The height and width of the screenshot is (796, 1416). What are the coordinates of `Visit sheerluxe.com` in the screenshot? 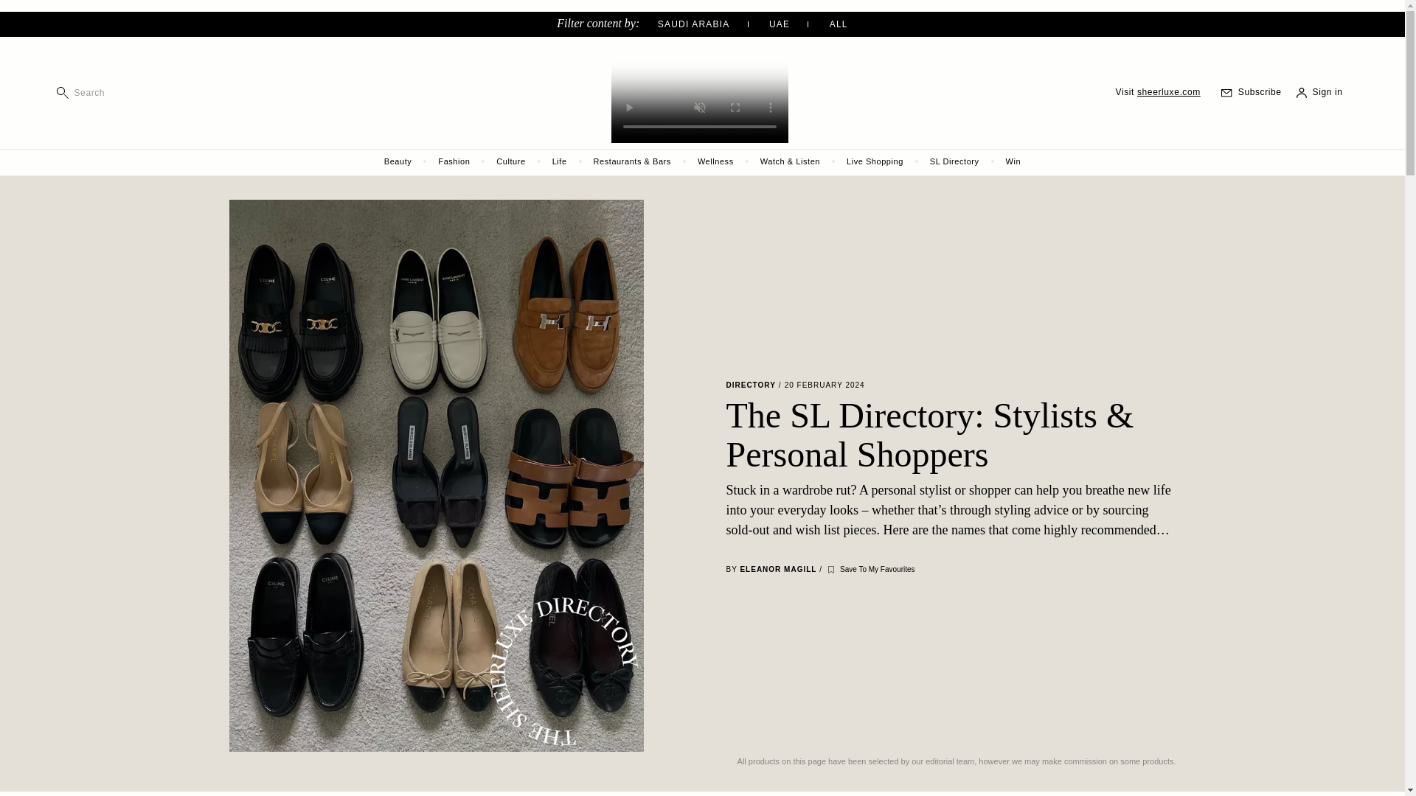 It's located at (1150, 94).